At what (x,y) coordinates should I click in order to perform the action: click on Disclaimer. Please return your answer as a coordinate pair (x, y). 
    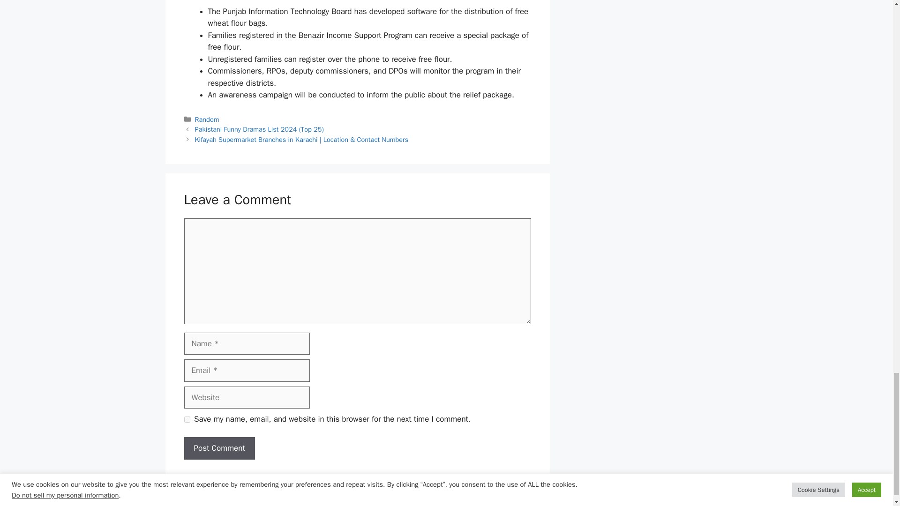
    Looking at the image, I should click on (579, 504).